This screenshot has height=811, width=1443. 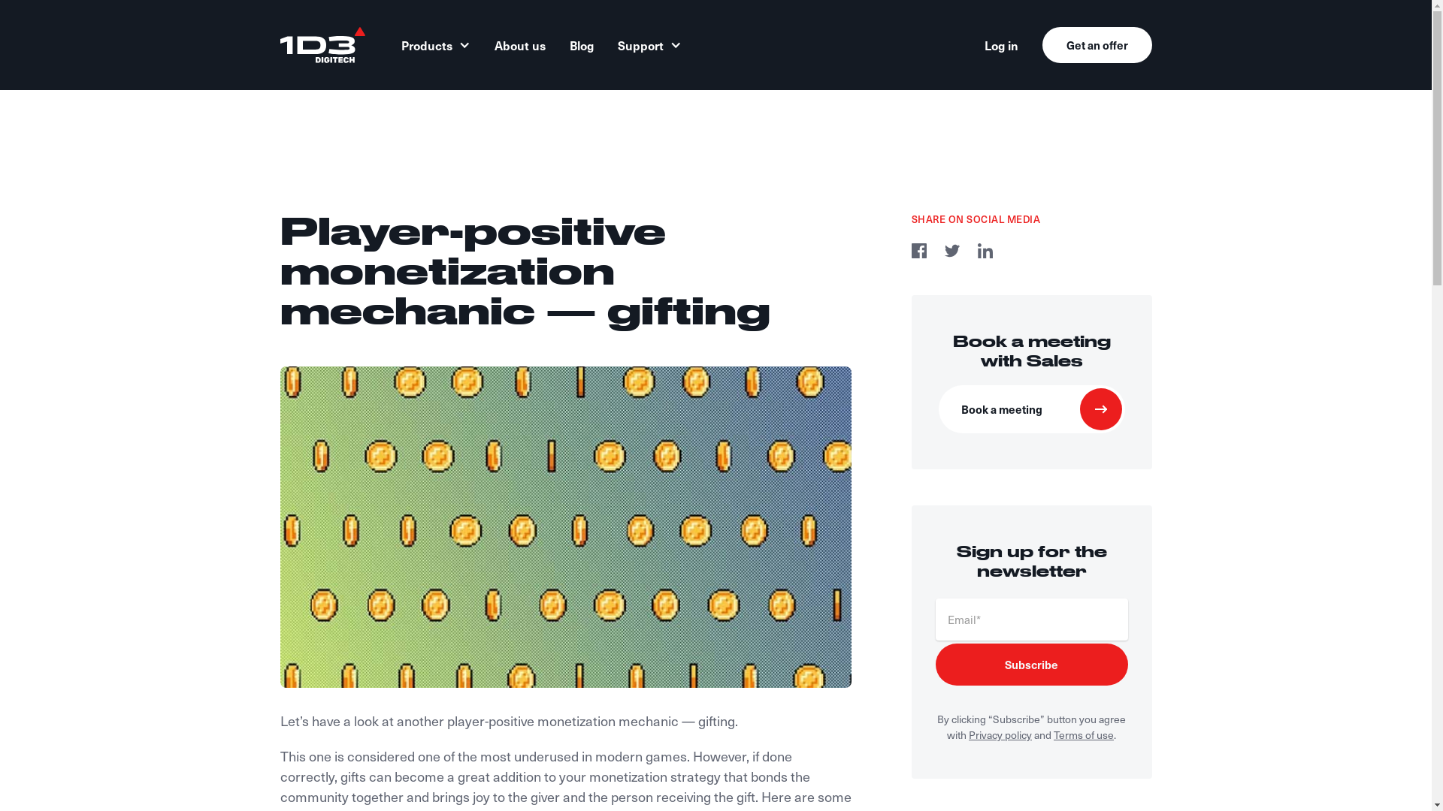 What do you see at coordinates (582, 45) in the screenshot?
I see `Blog` at bounding box center [582, 45].